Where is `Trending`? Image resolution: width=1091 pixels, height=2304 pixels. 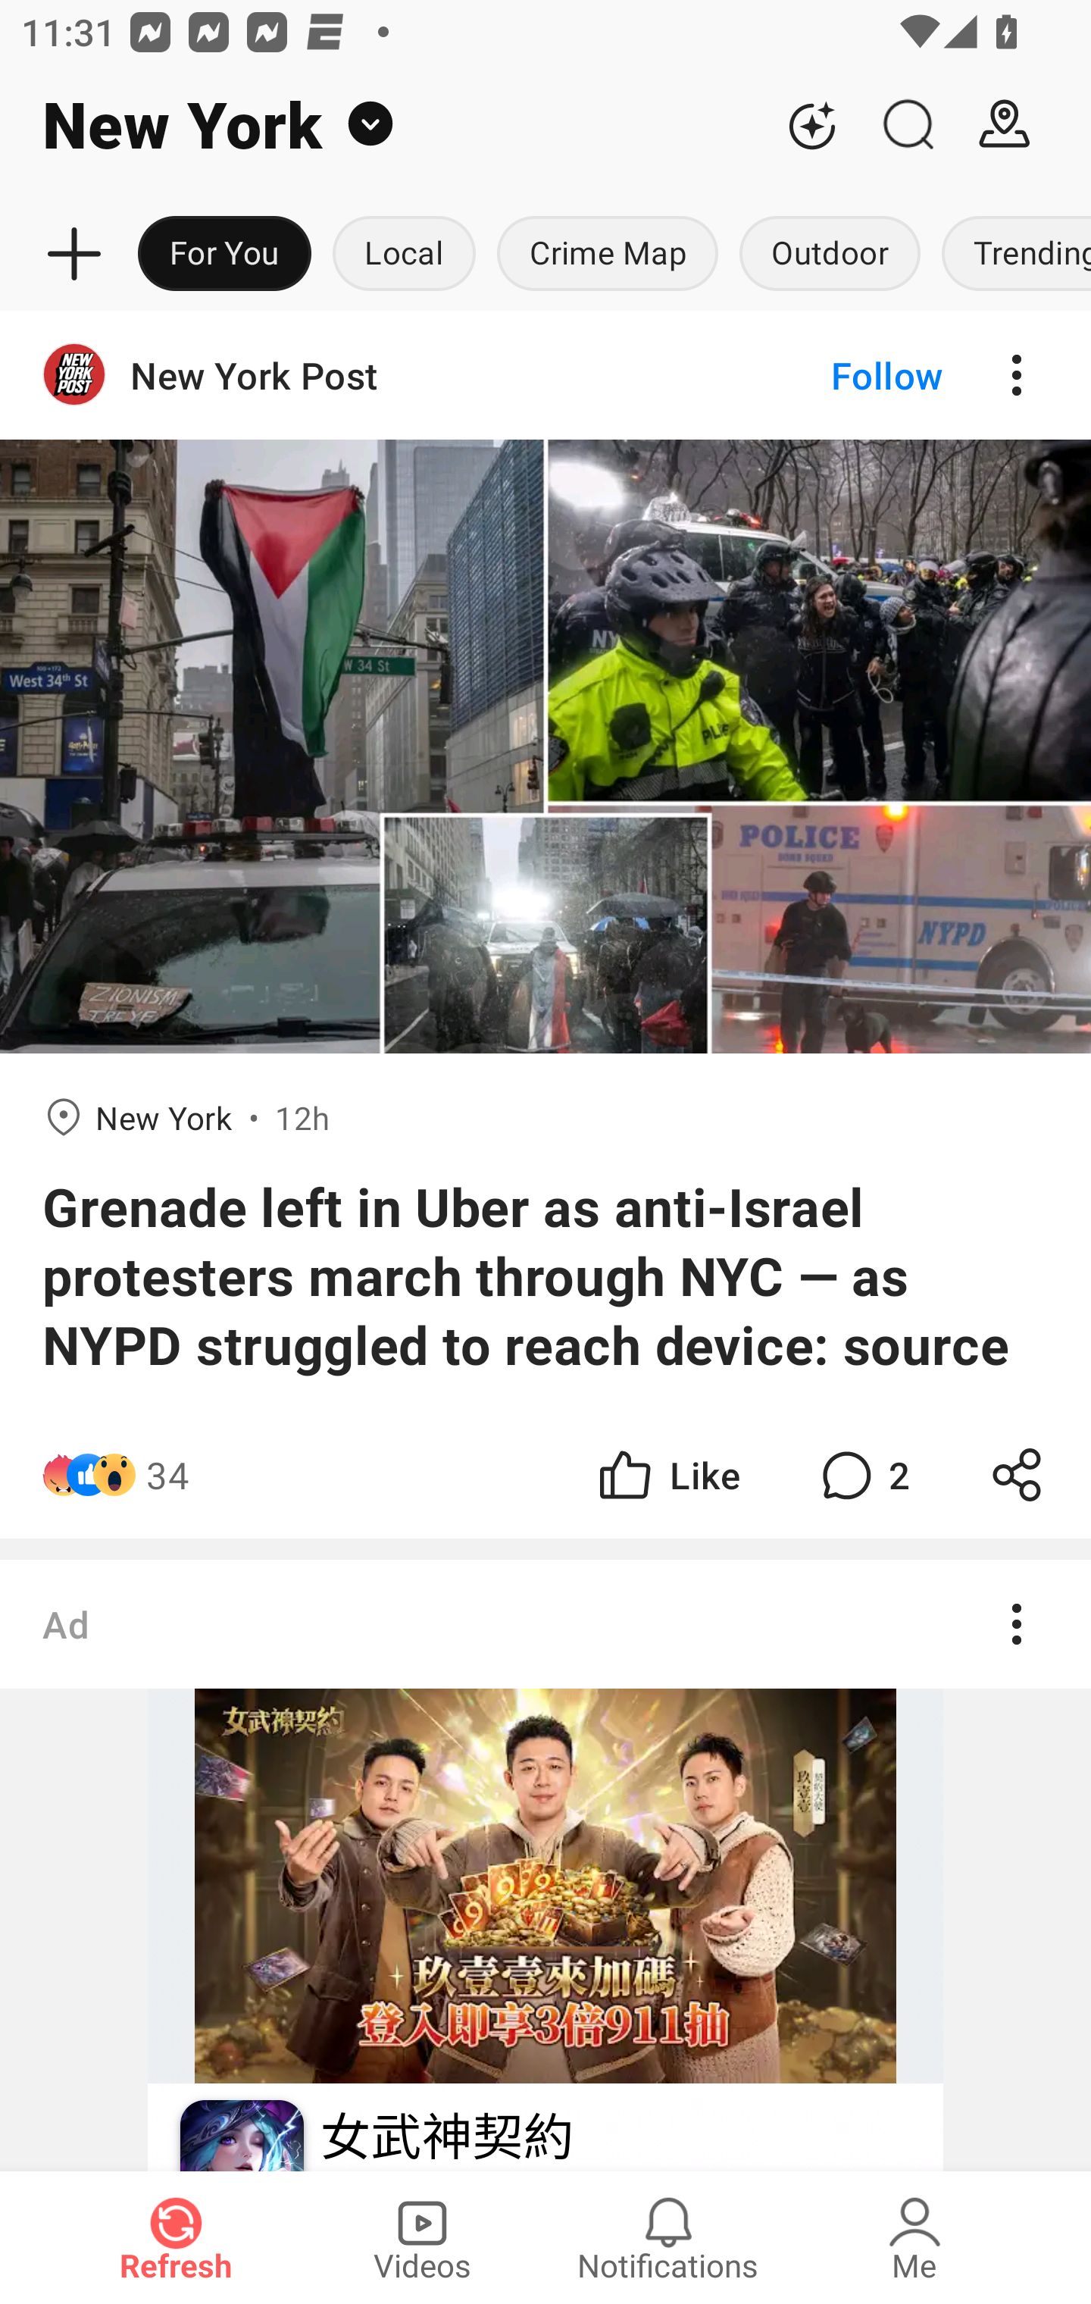
Trending is located at coordinates (1011, 255).